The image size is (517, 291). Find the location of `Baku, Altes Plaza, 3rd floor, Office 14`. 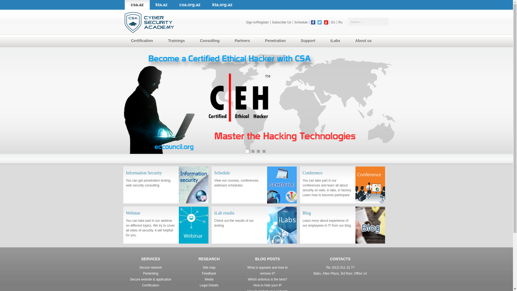

Baku, Altes Plaza, 3rd floor, Office 14 is located at coordinates (340, 273).